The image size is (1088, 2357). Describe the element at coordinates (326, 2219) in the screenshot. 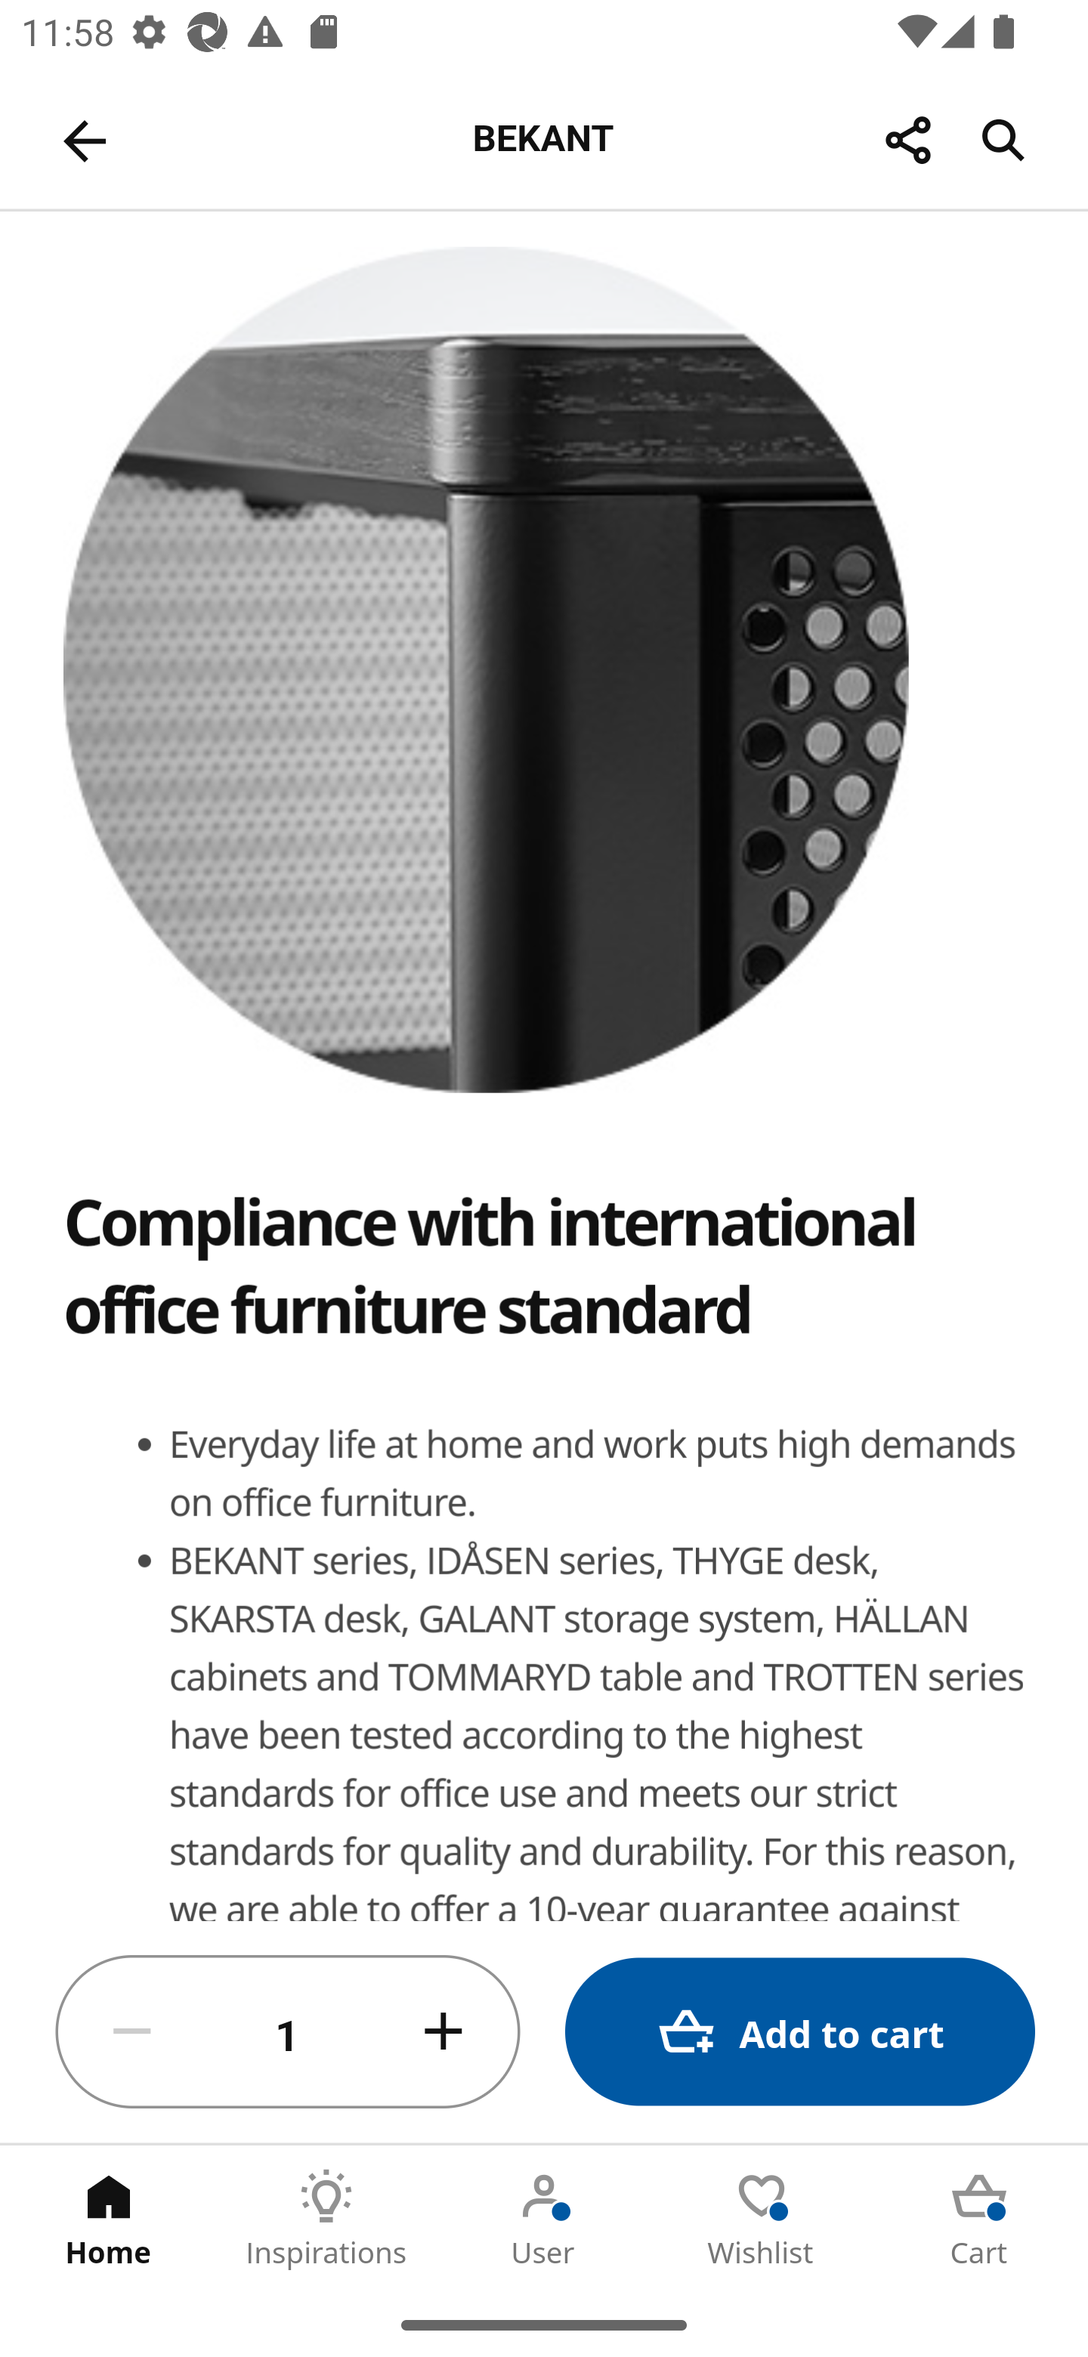

I see `Inspirations
Tab 2 of 5` at that location.